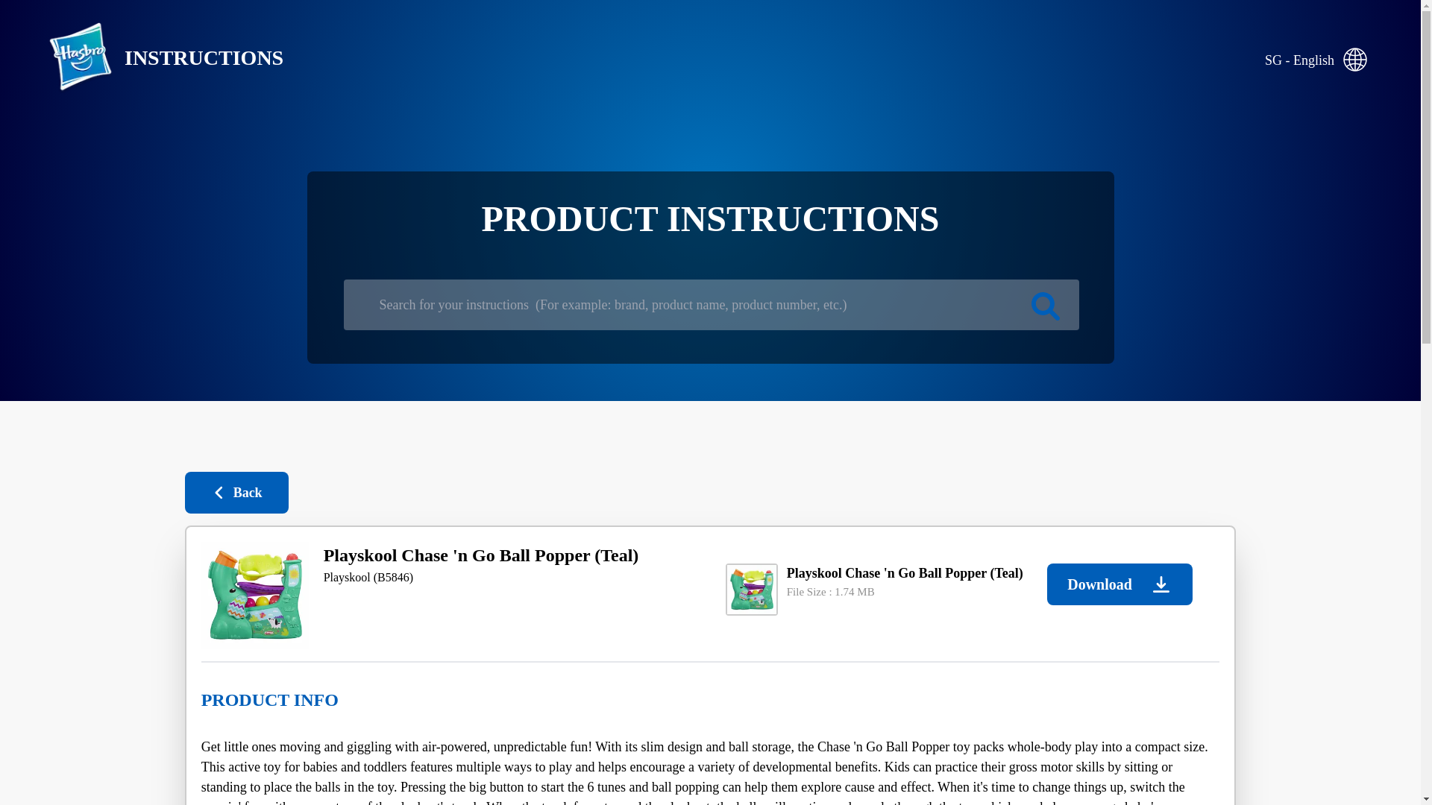 The image size is (1432, 805). Describe the element at coordinates (236, 492) in the screenshot. I see `Back` at that location.